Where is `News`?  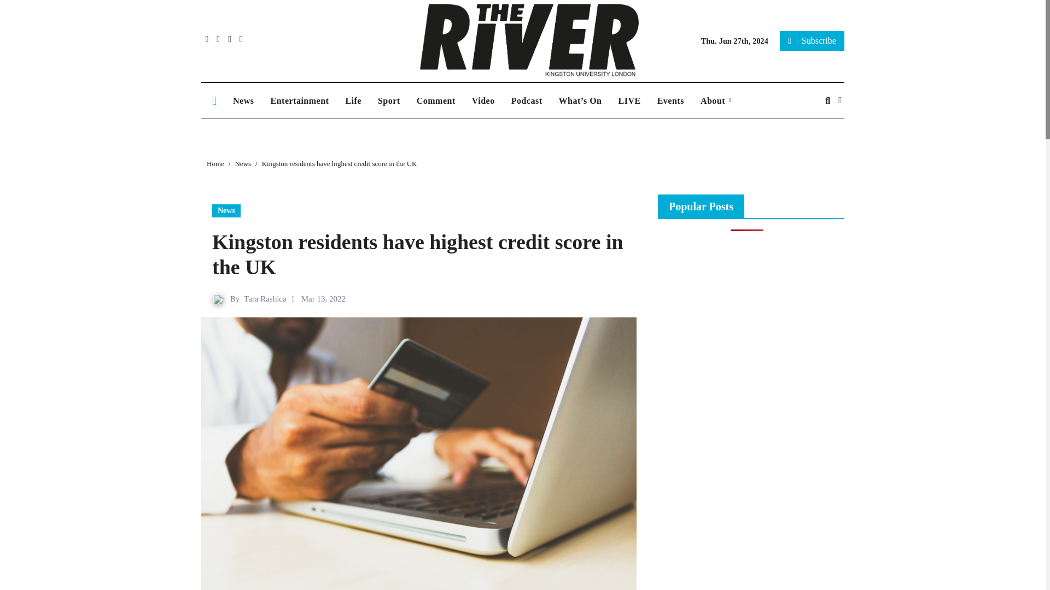
News is located at coordinates (226, 211).